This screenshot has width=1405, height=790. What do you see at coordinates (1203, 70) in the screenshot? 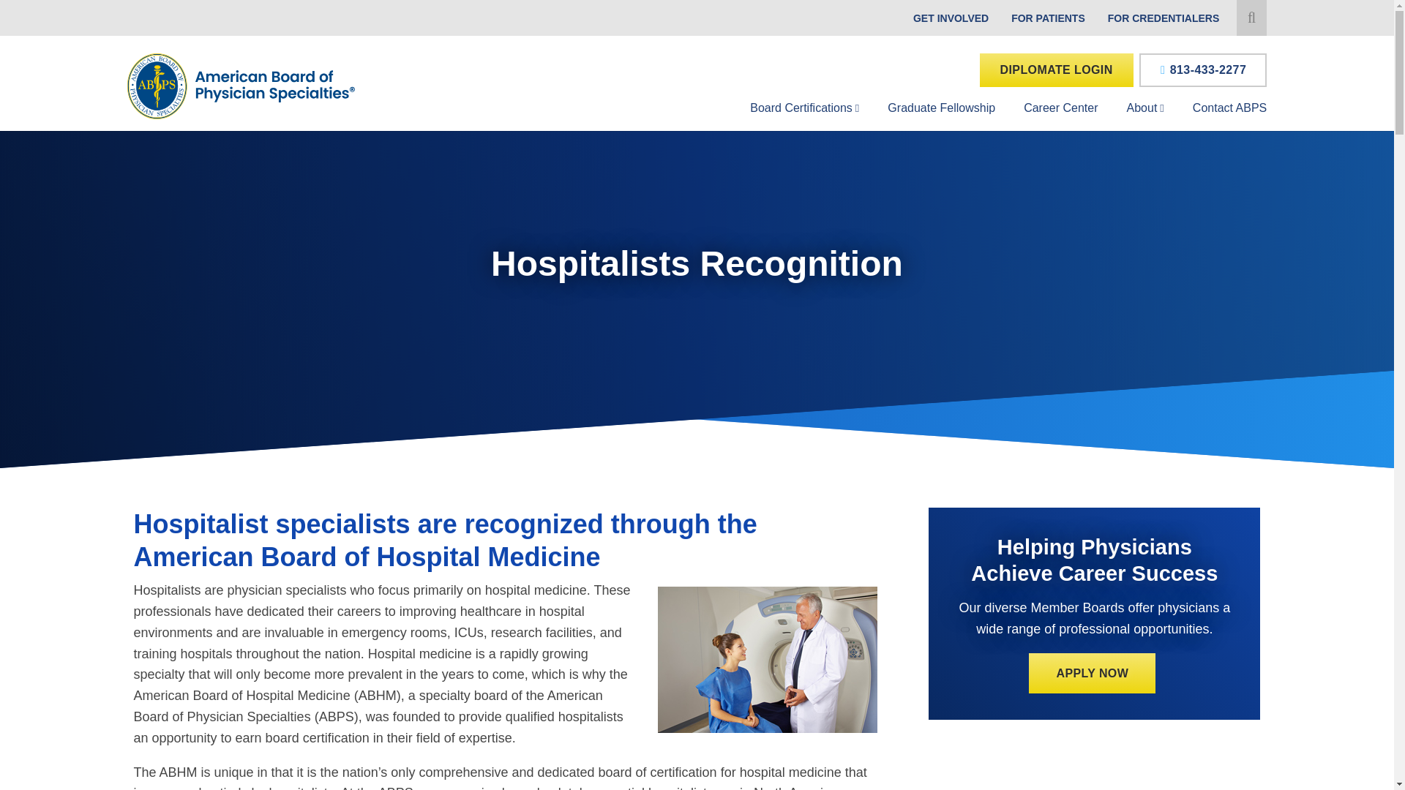
I see `813-433-2277` at bounding box center [1203, 70].